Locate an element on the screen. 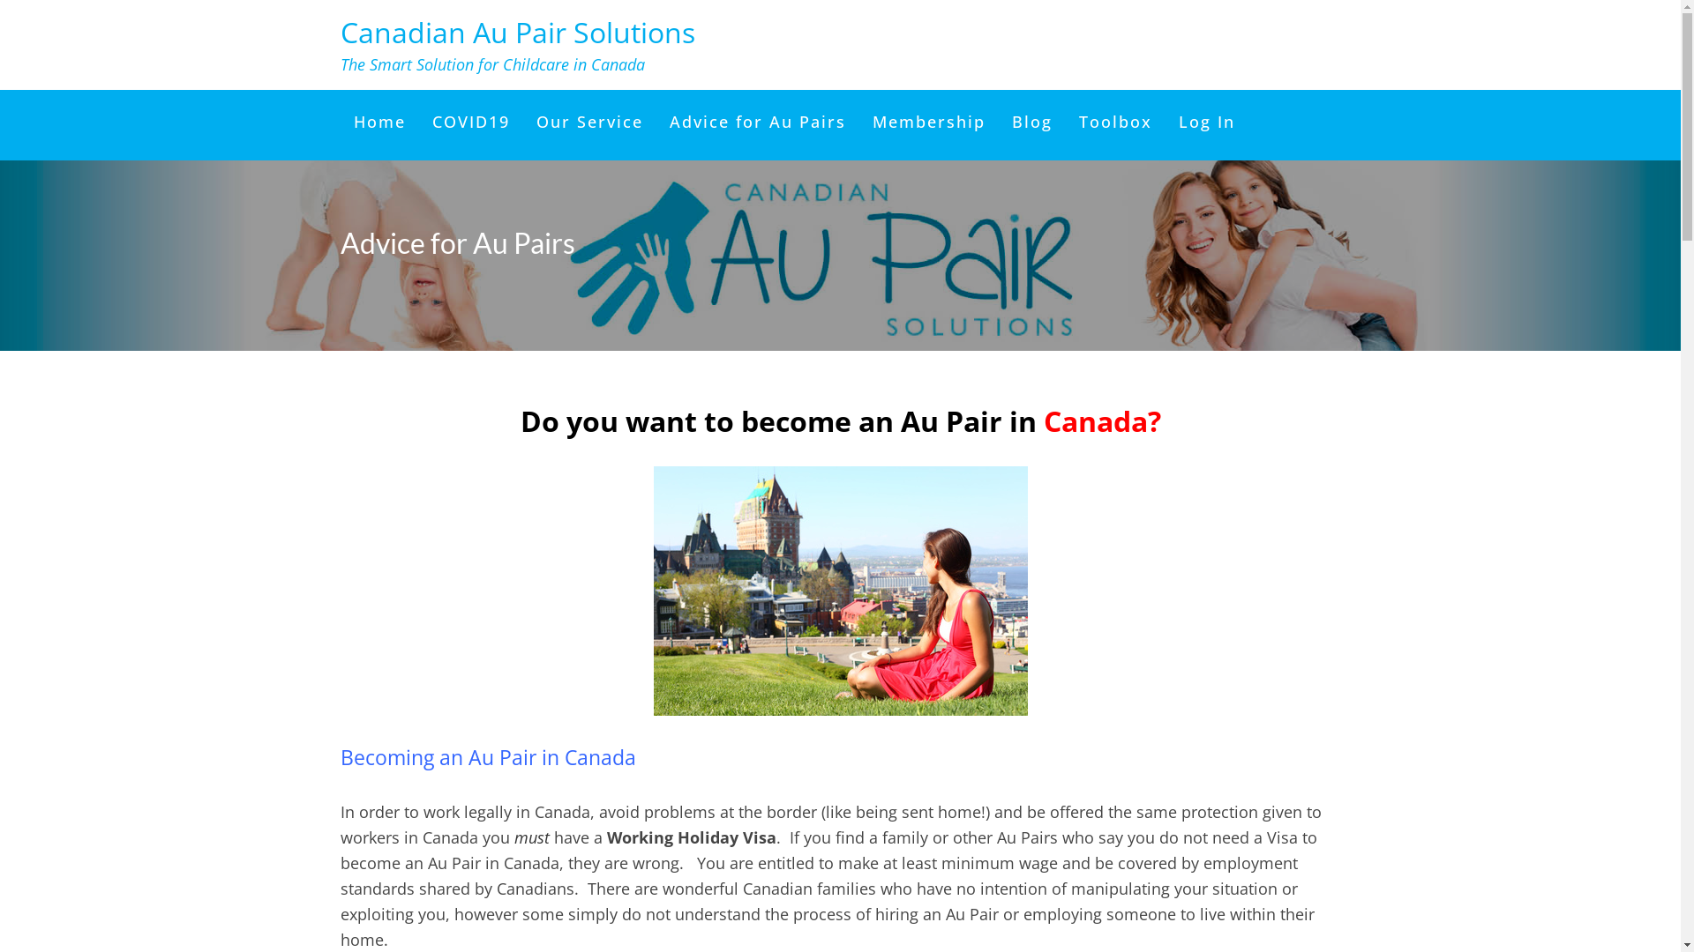  Membership is located at coordinates (929, 122).